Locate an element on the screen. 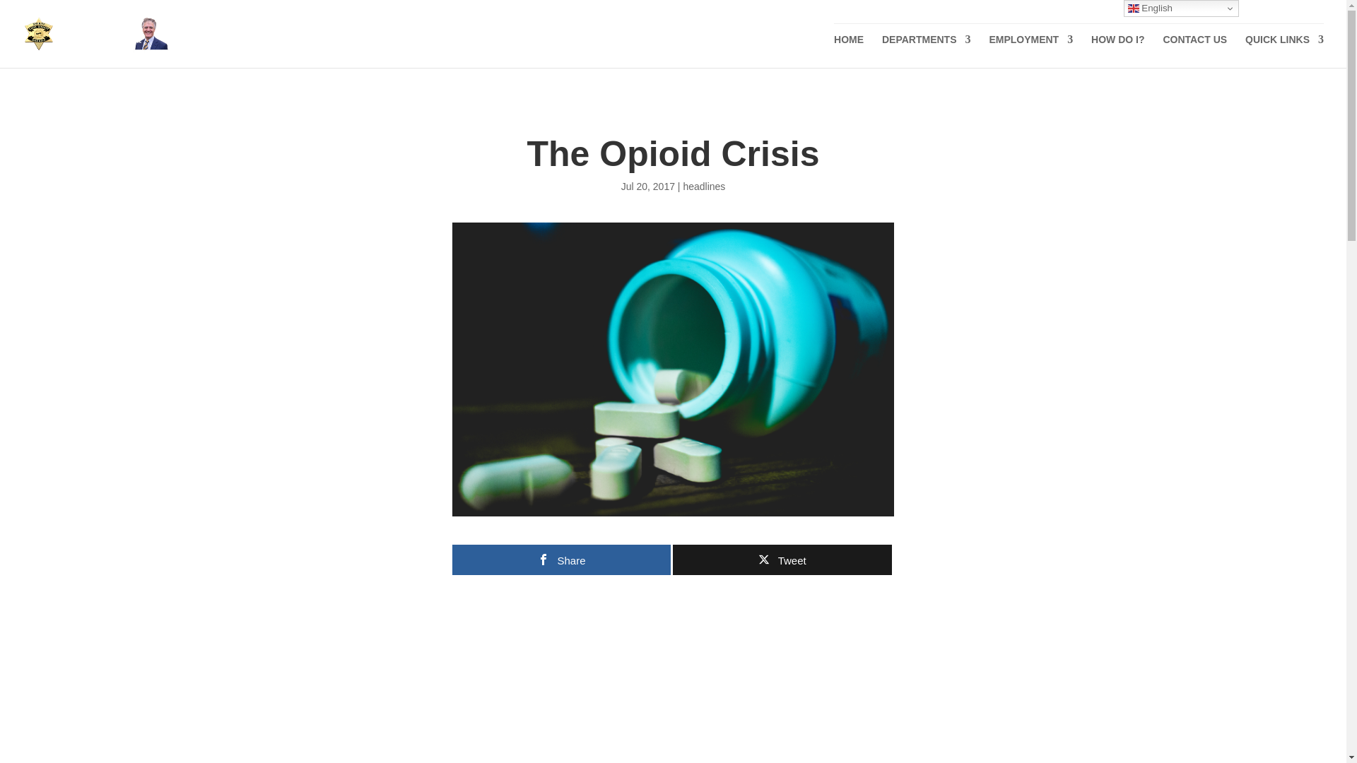  HOW DO I? is located at coordinates (1117, 51).